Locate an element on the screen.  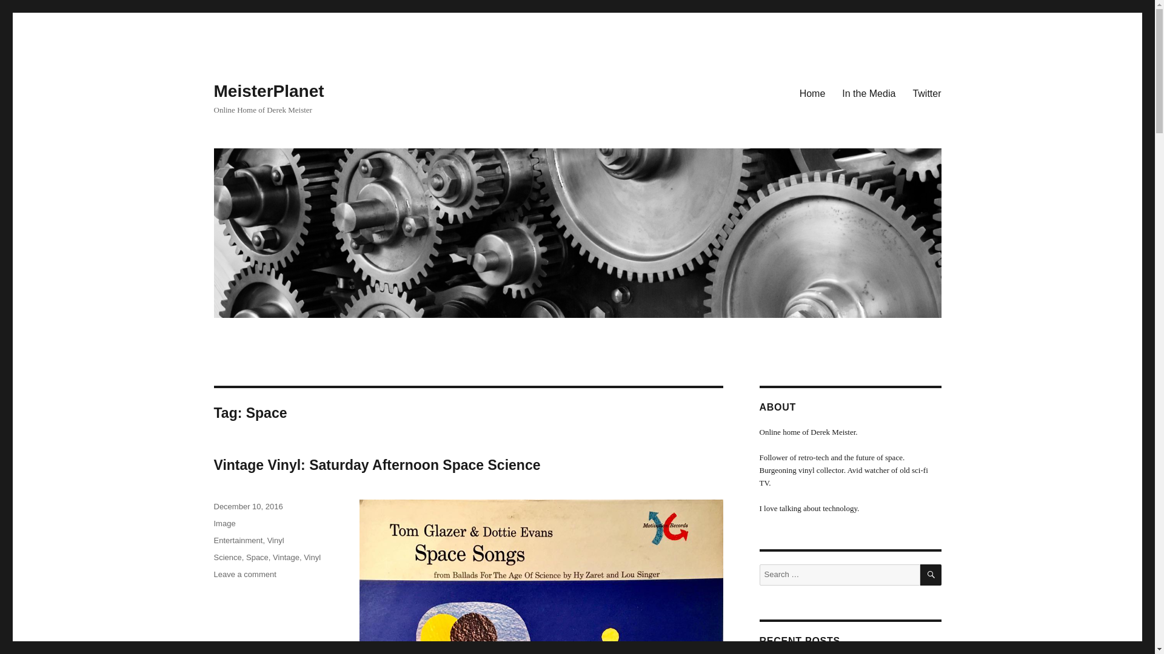
Space is located at coordinates (257, 557).